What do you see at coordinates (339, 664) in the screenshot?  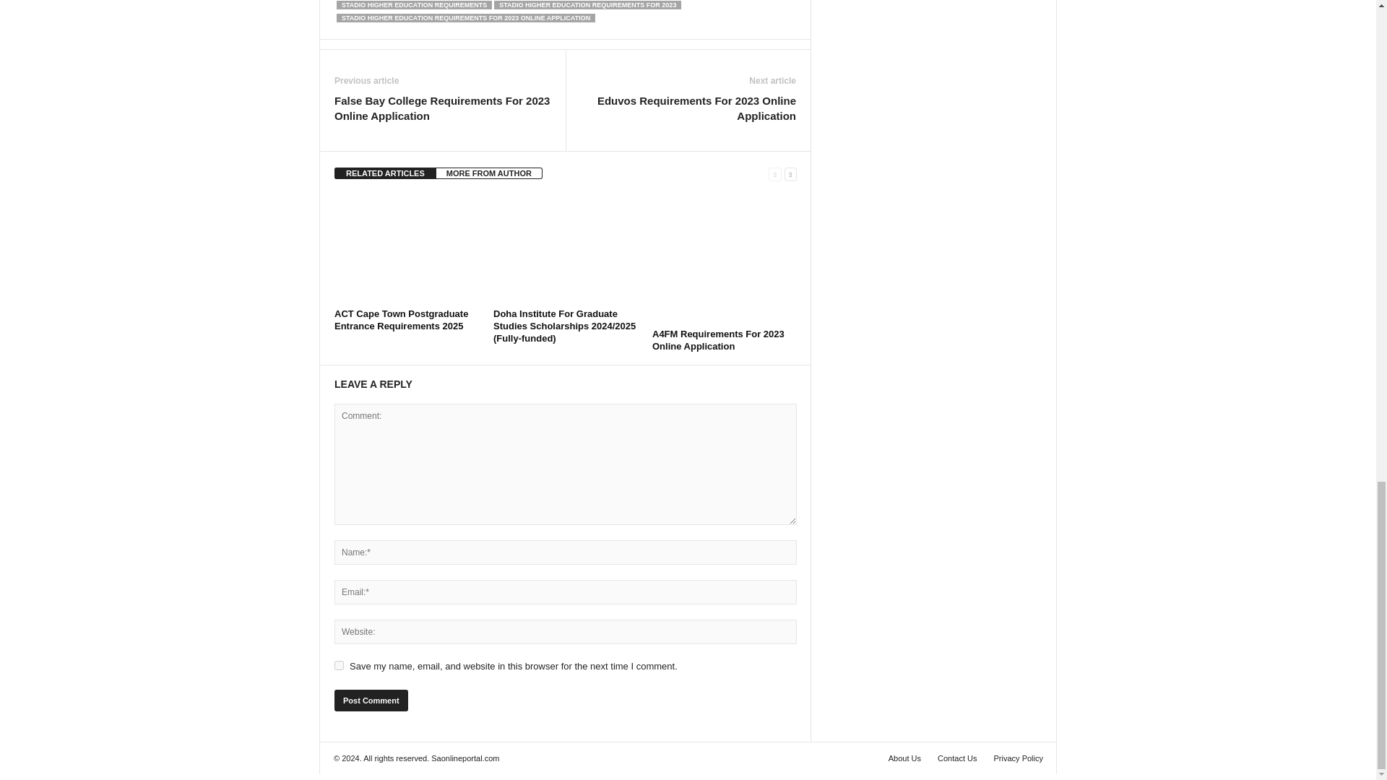 I see `yes` at bounding box center [339, 664].